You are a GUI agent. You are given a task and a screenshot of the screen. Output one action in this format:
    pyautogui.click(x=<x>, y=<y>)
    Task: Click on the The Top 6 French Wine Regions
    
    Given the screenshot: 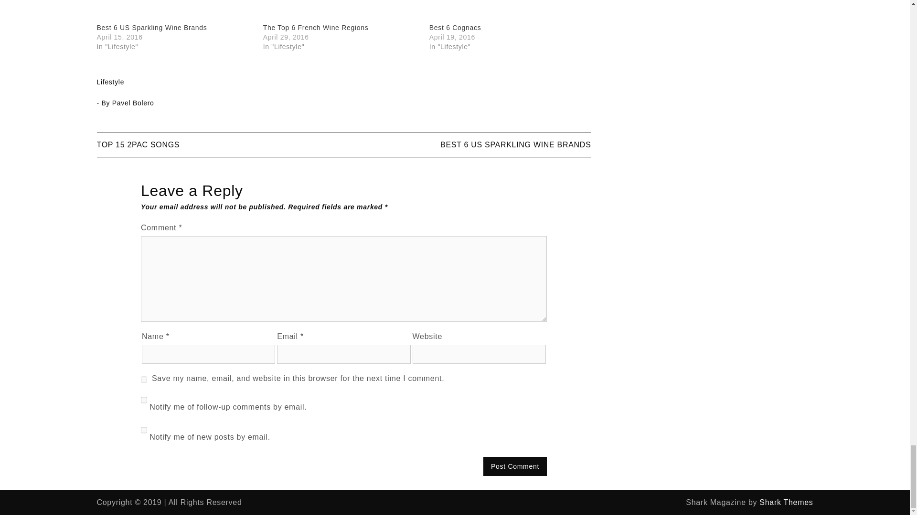 What is the action you would take?
    pyautogui.click(x=341, y=11)
    